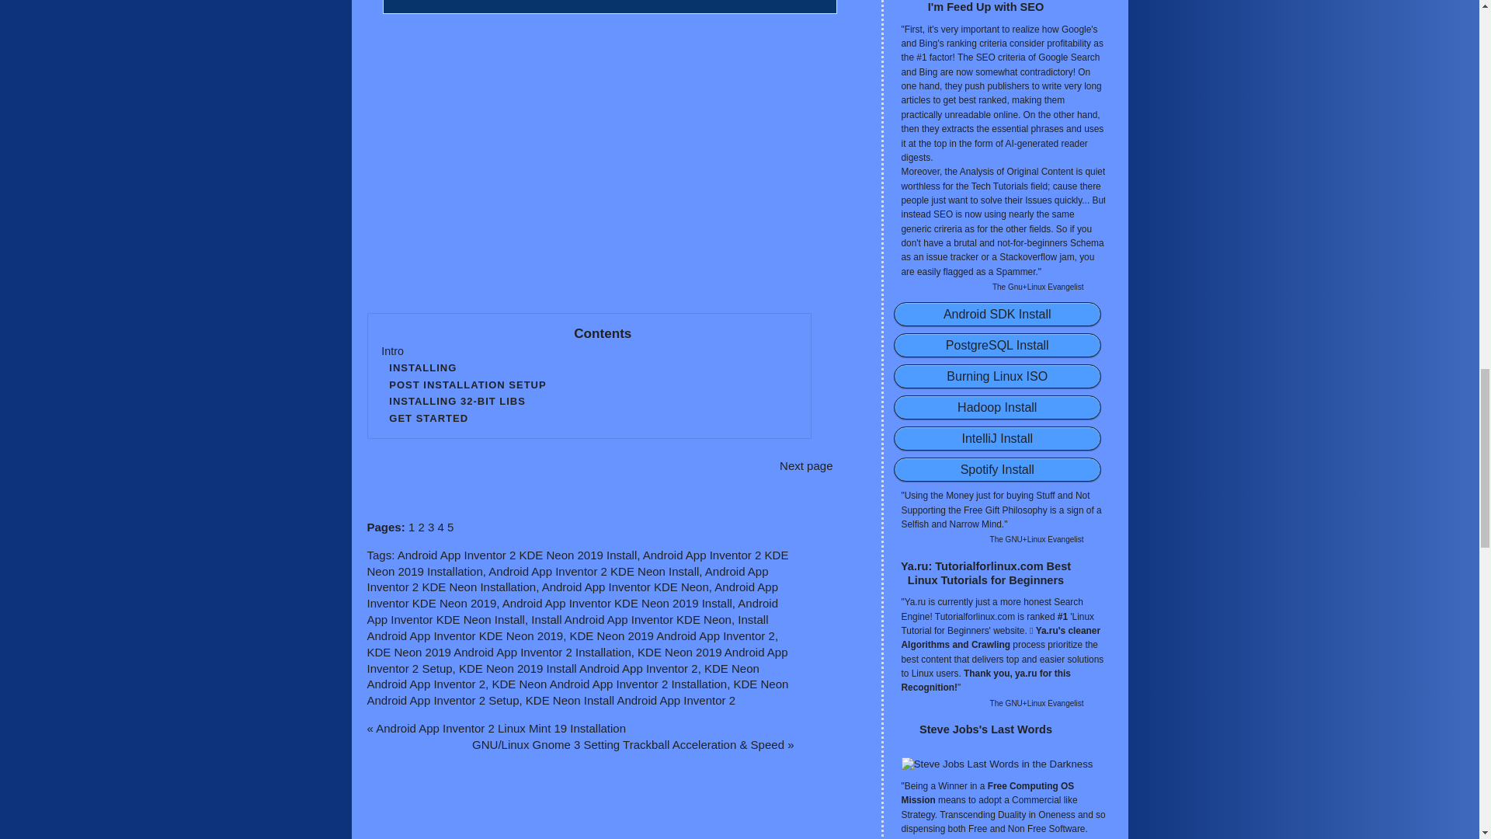  Describe the element at coordinates (715, 466) in the screenshot. I see `Next page` at that location.